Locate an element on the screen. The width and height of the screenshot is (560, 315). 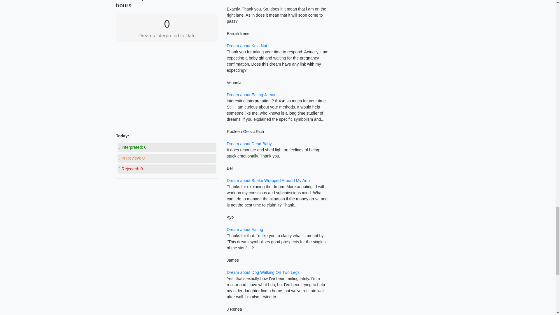
Dream about Eating Jamun is located at coordinates (251, 94).